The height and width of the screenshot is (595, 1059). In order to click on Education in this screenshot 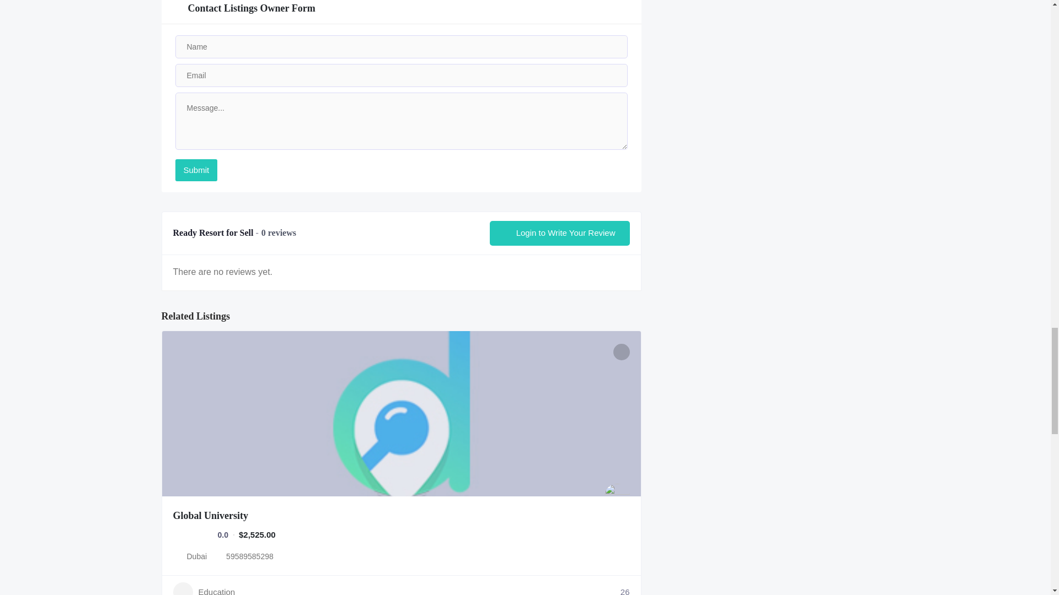, I will do `click(204, 588)`.